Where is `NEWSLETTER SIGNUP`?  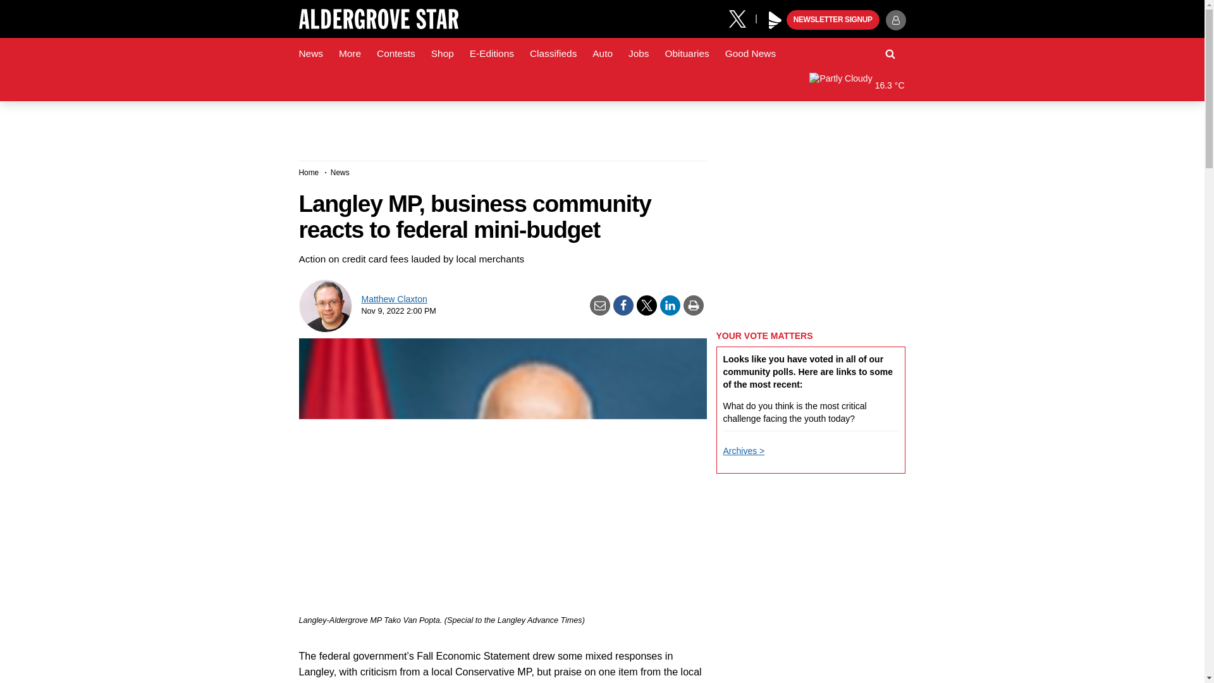 NEWSLETTER SIGNUP is located at coordinates (833, 20).